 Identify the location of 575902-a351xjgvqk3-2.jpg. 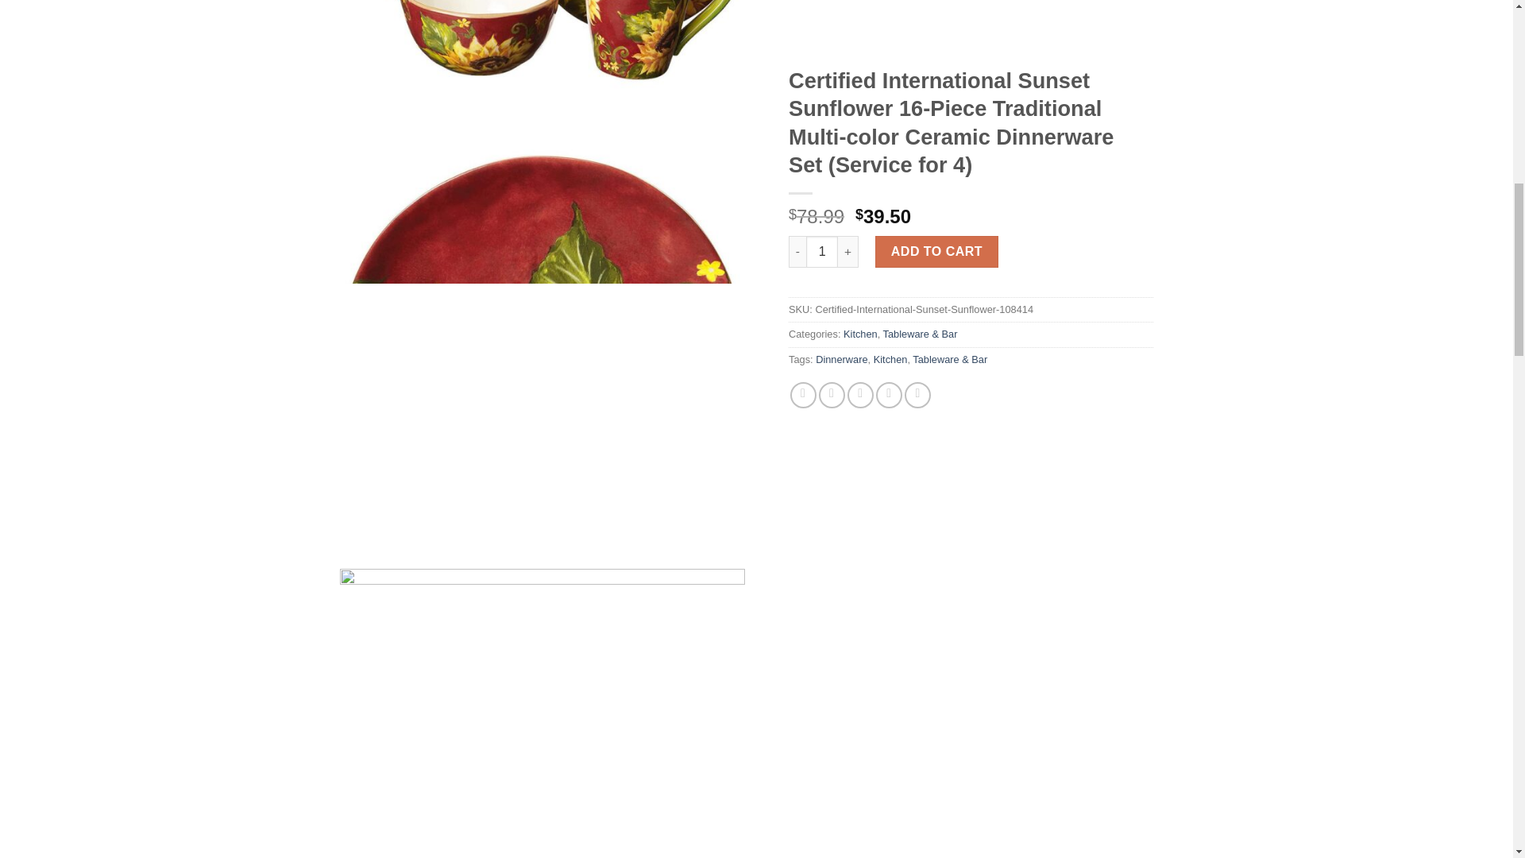
(542, 713).